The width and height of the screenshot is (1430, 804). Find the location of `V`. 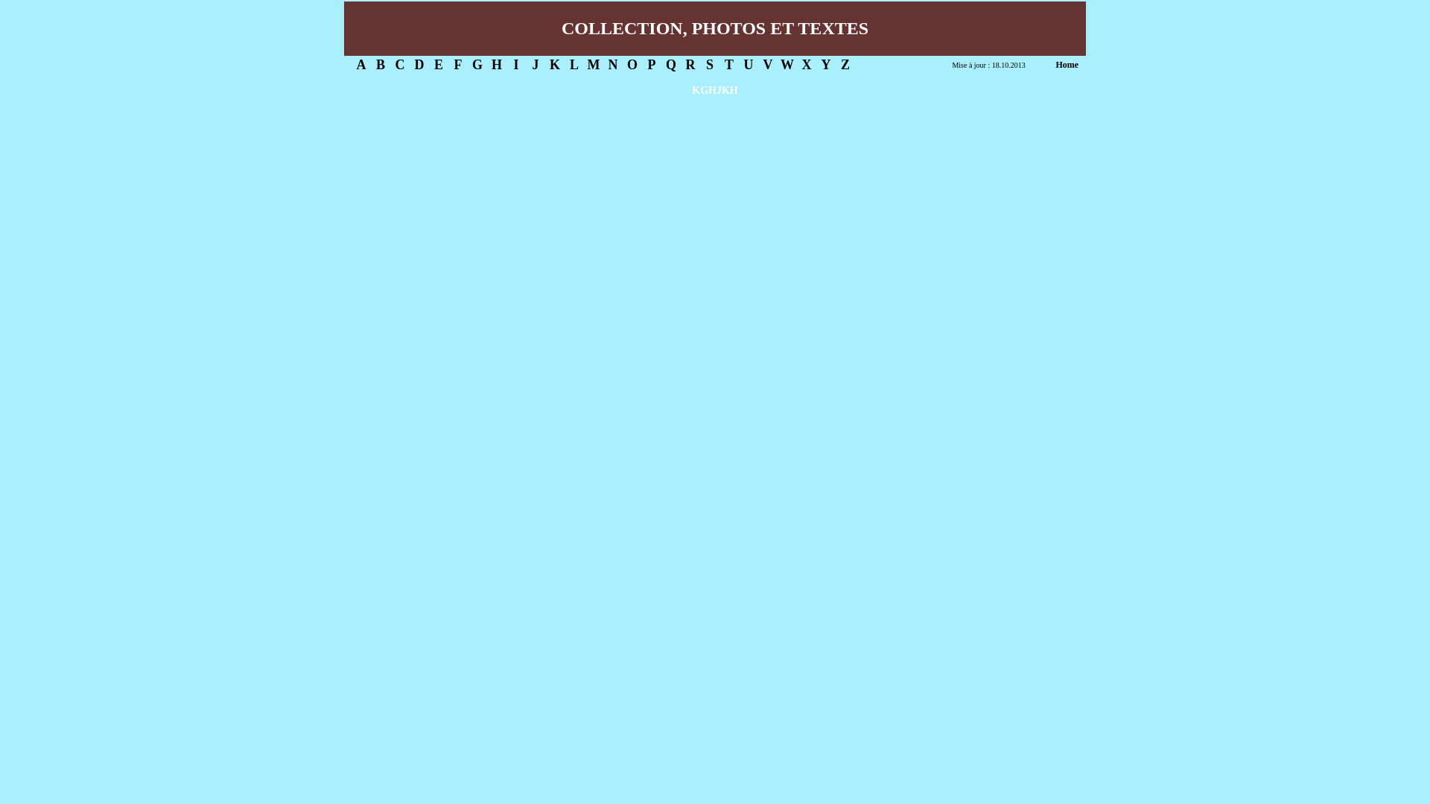

V is located at coordinates (767, 65).